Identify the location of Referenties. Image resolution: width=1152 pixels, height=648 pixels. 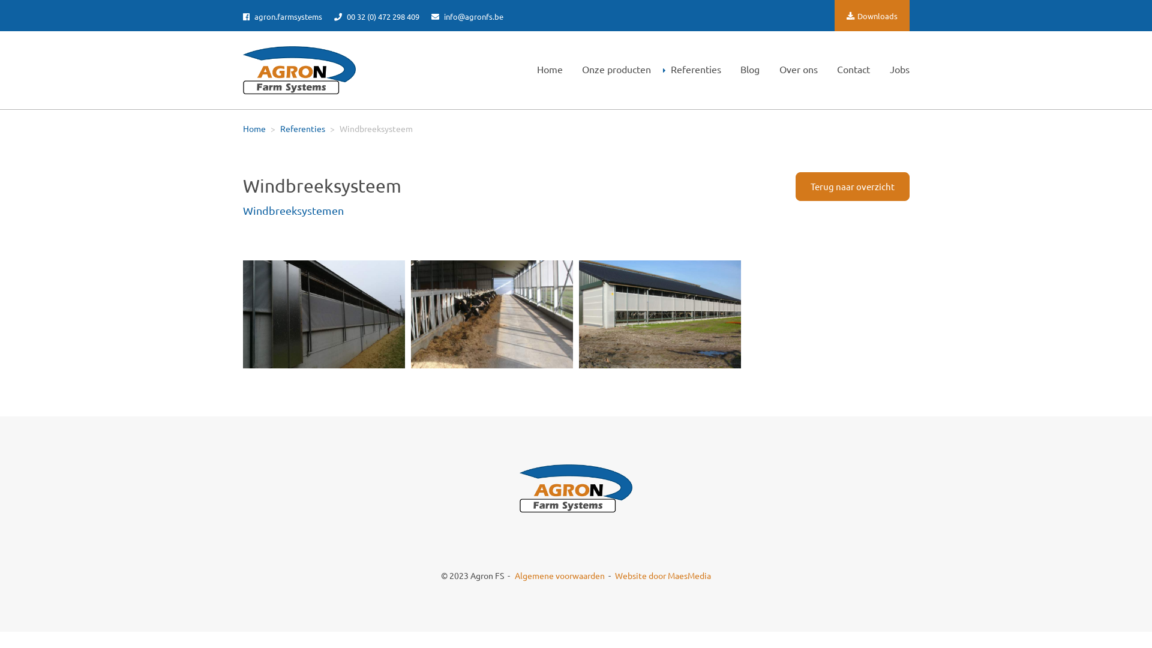
(692, 70).